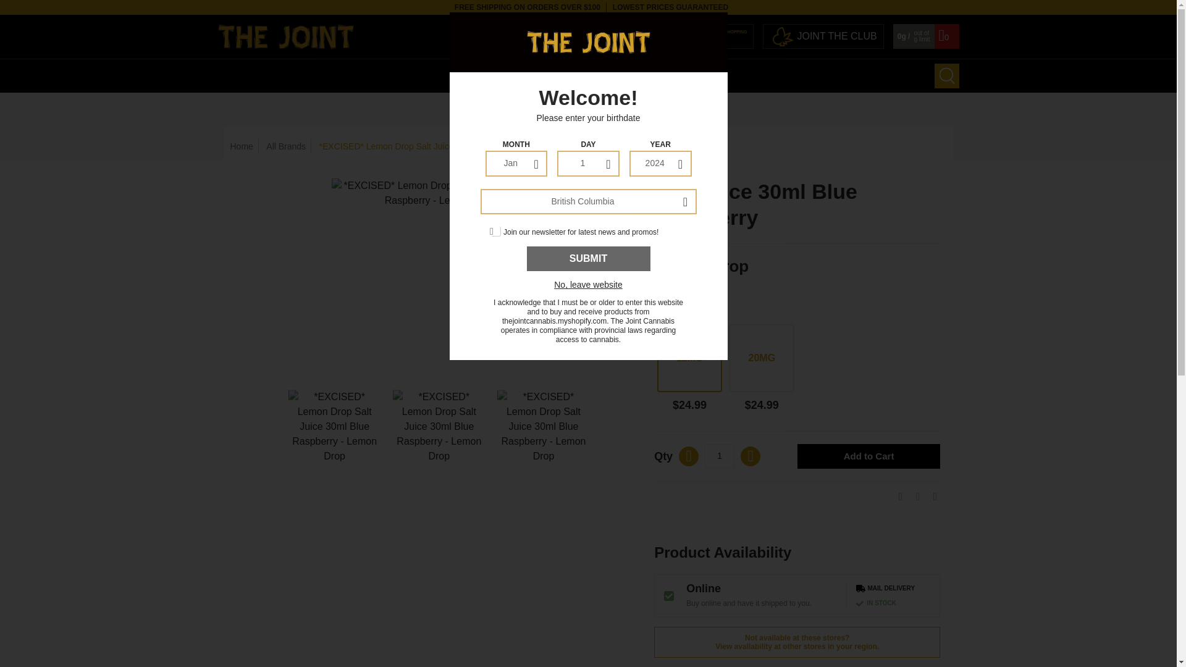 The height and width of the screenshot is (667, 1186). What do you see at coordinates (868, 457) in the screenshot?
I see `Add to Cart` at bounding box center [868, 457].